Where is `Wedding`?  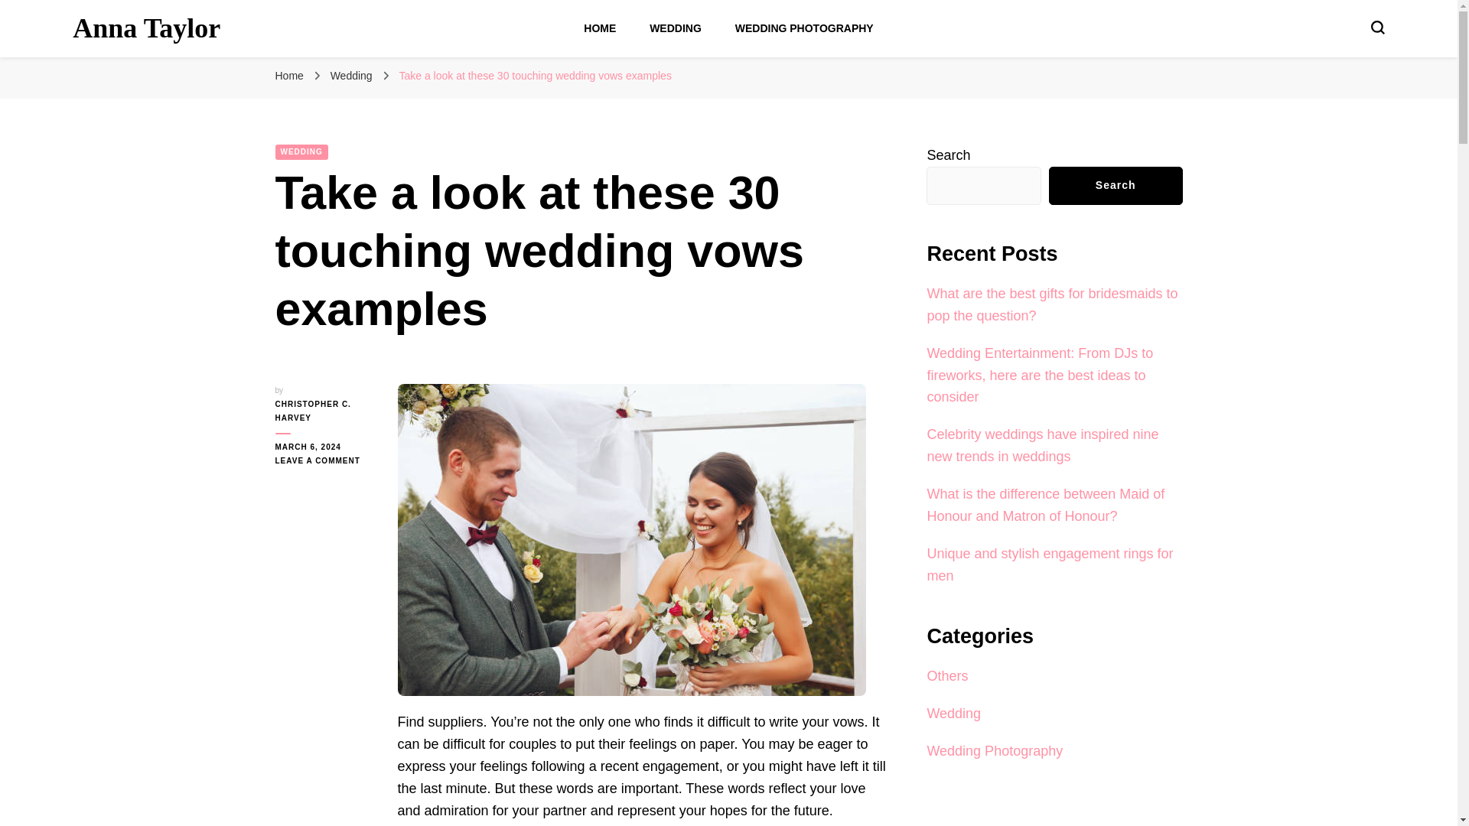 Wedding is located at coordinates (953, 713).